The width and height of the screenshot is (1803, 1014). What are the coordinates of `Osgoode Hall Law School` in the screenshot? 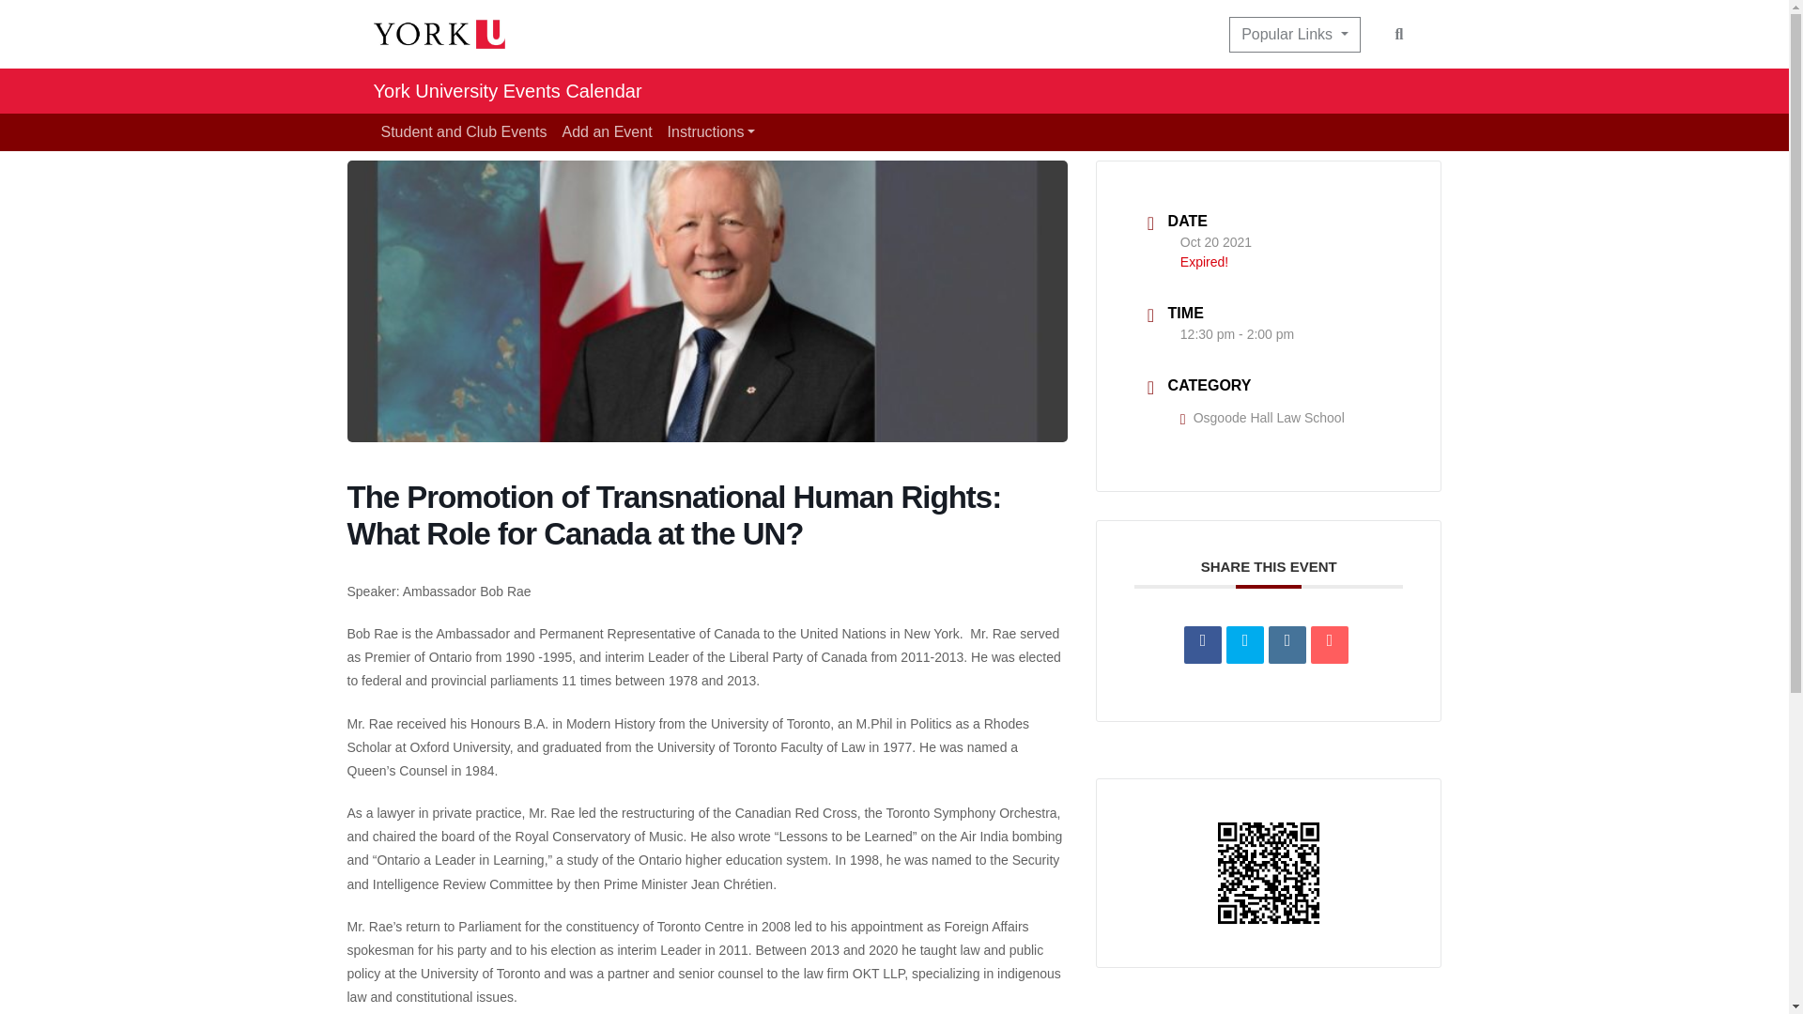 It's located at (1262, 417).